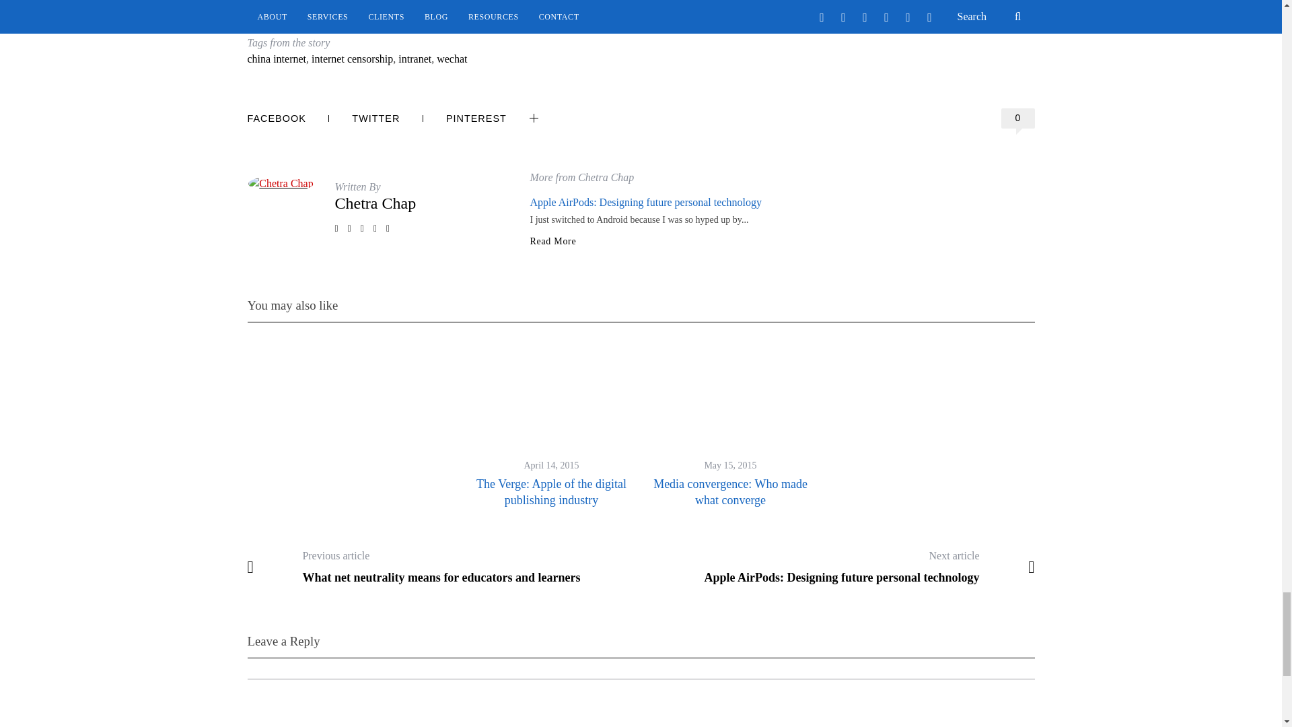 This screenshot has width=1292, height=727. Describe the element at coordinates (375, 203) in the screenshot. I see `Chetra Chap` at that location.